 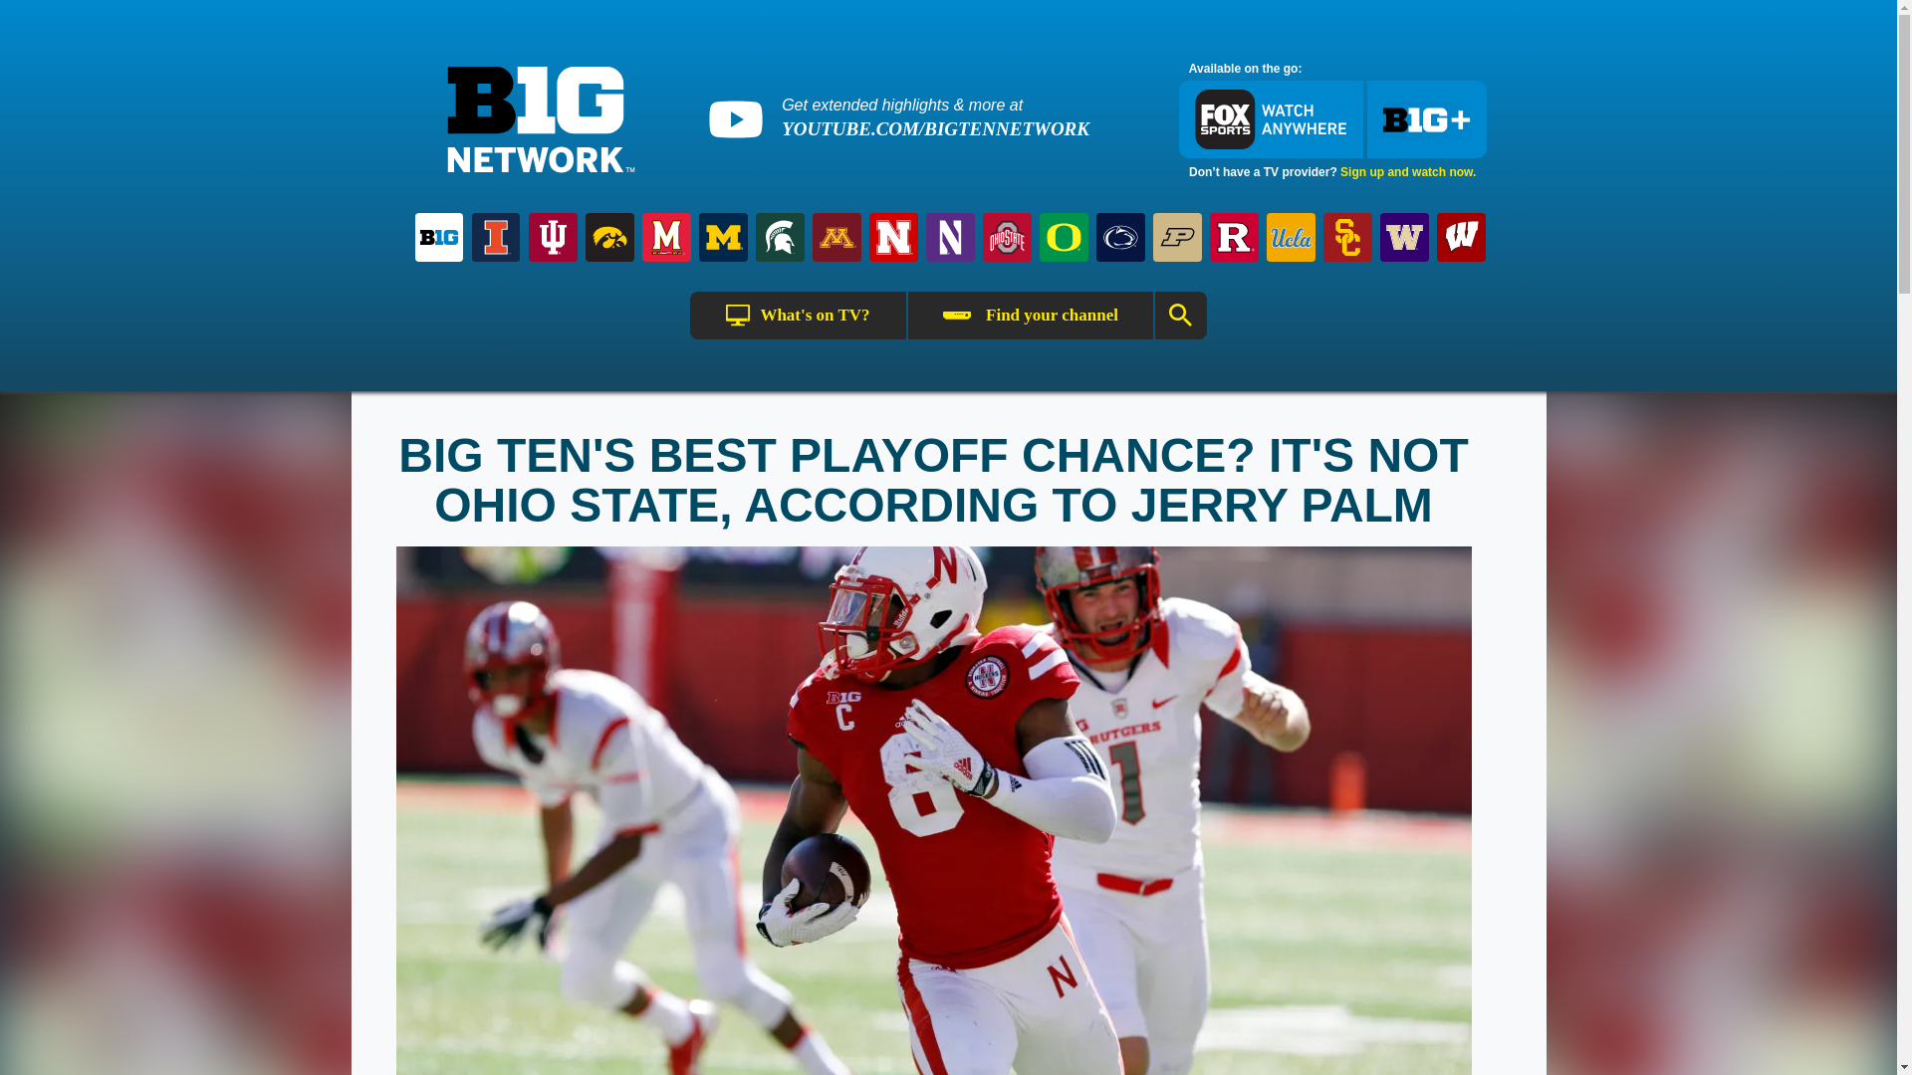 What do you see at coordinates (1008, 237) in the screenshot?
I see `Ohio State Buckeyes` at bounding box center [1008, 237].